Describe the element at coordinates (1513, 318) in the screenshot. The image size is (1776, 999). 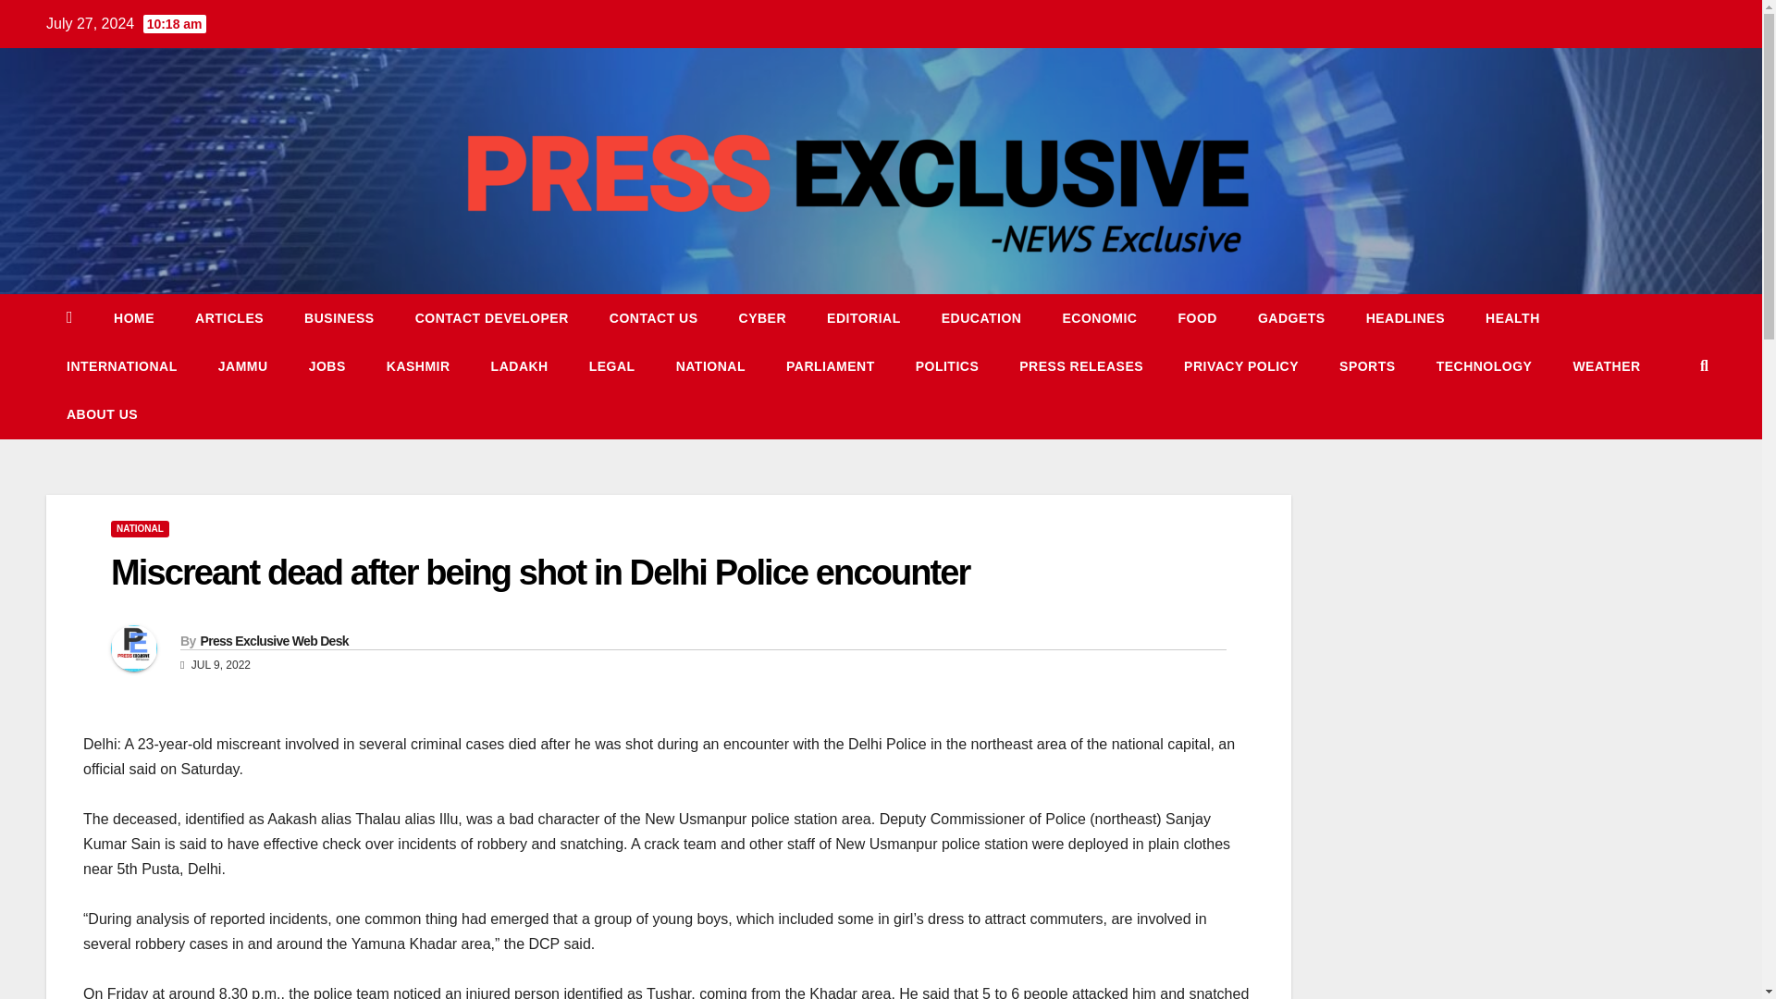
I see `Health` at that location.